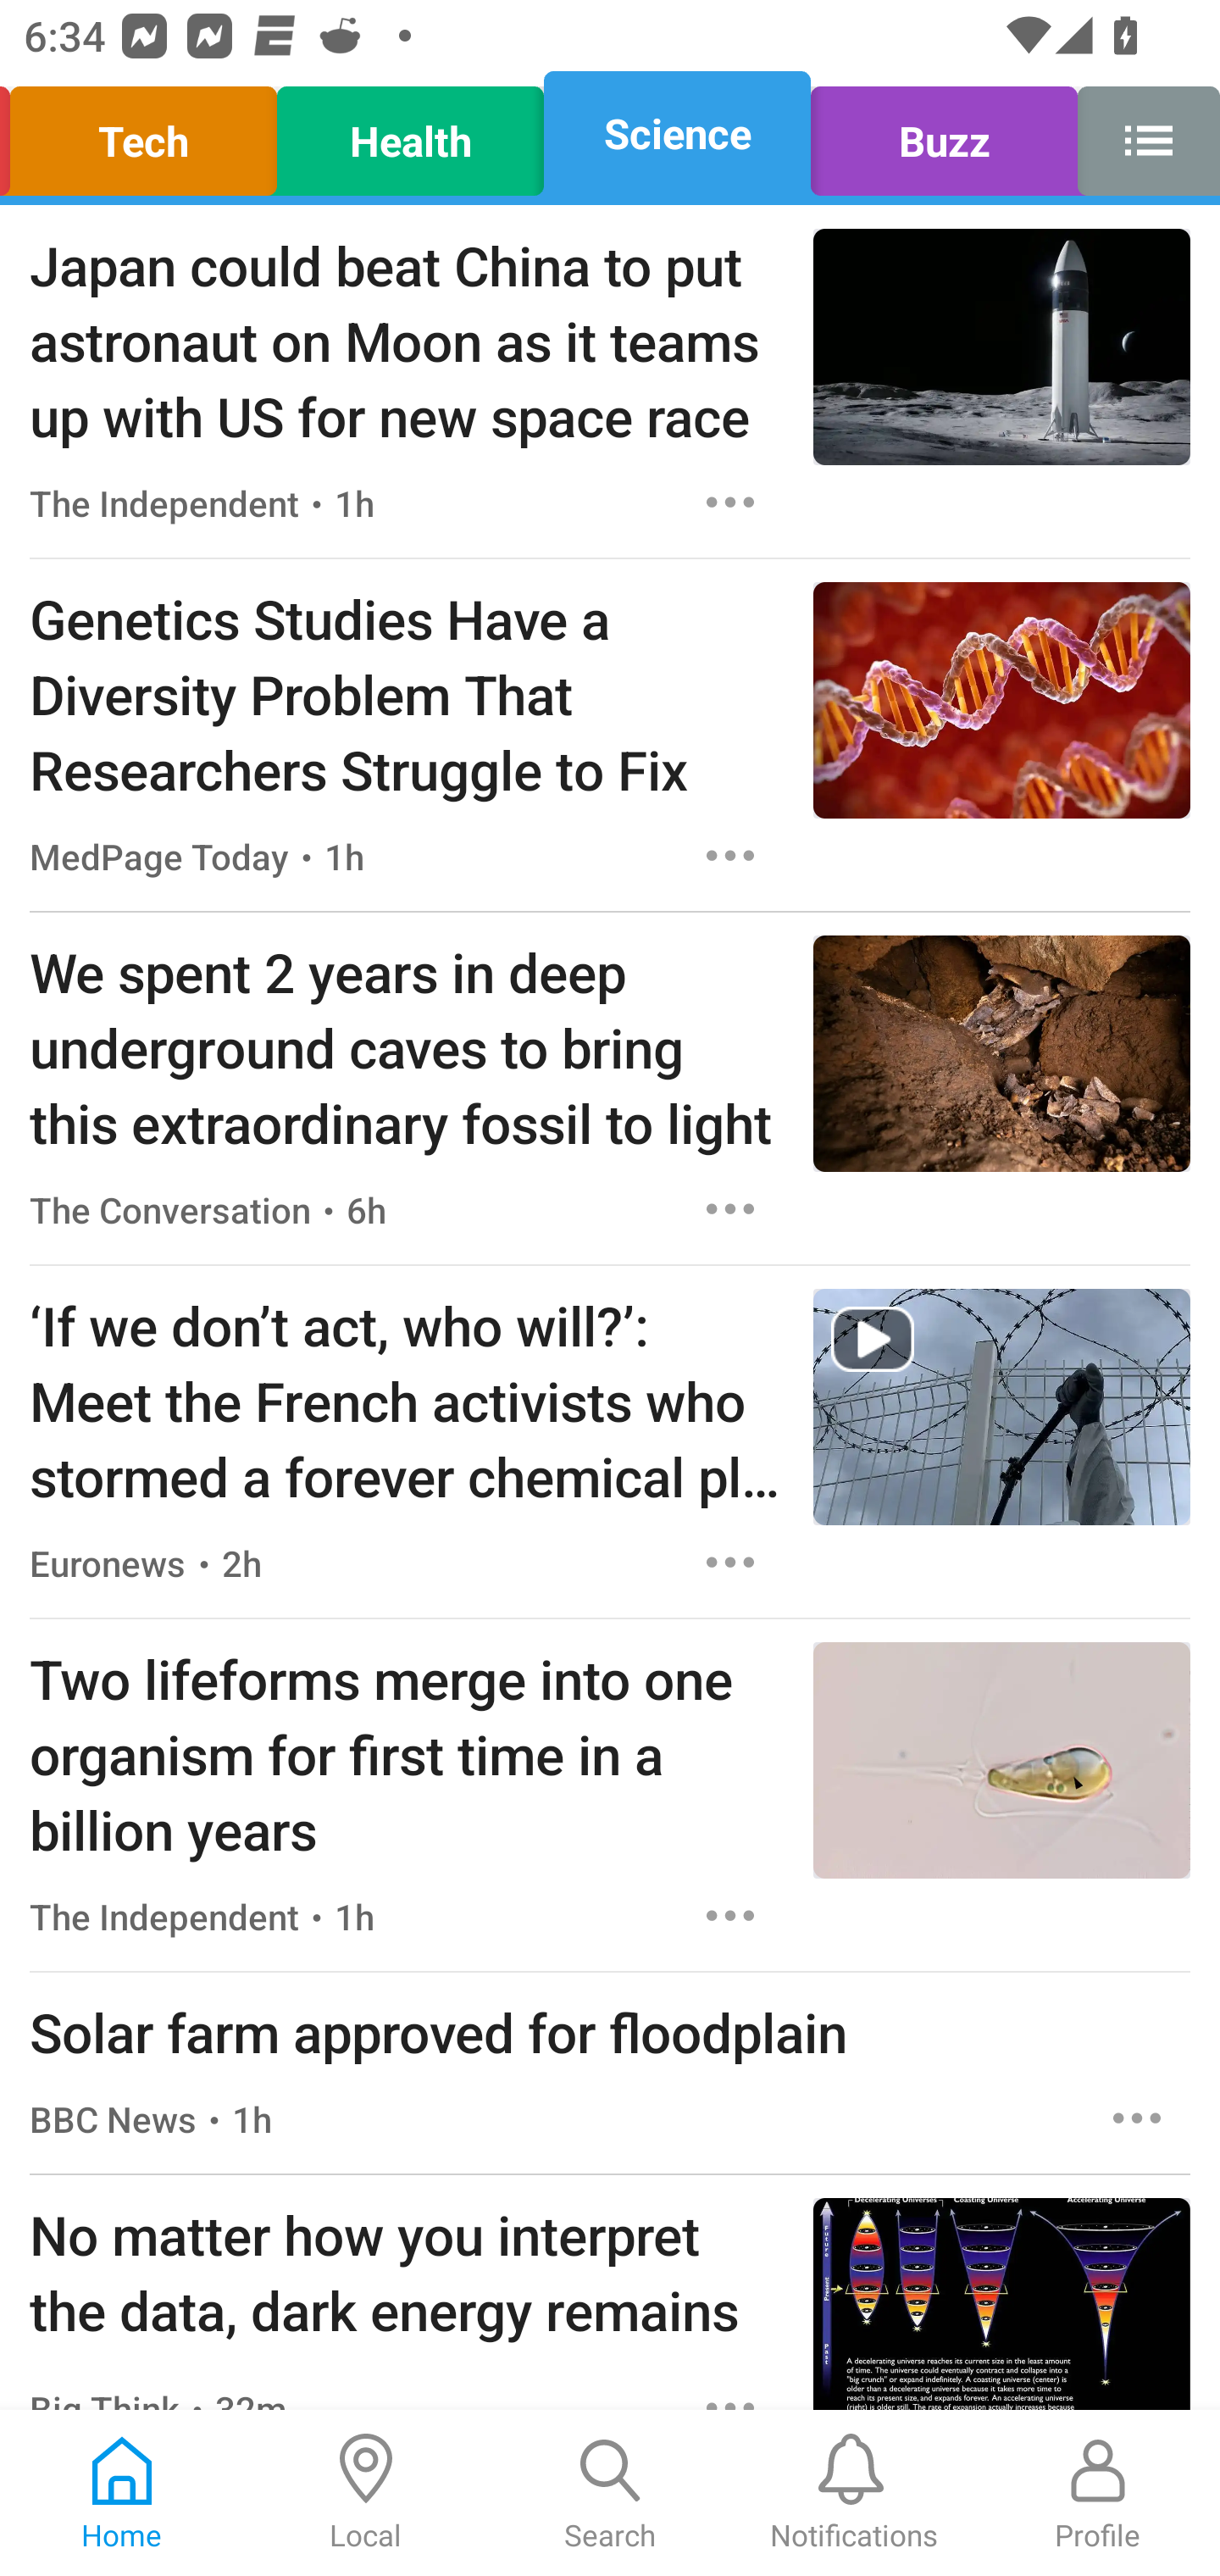 The image size is (1220, 2576). What do you see at coordinates (730, 1209) in the screenshot?
I see `Options` at bounding box center [730, 1209].